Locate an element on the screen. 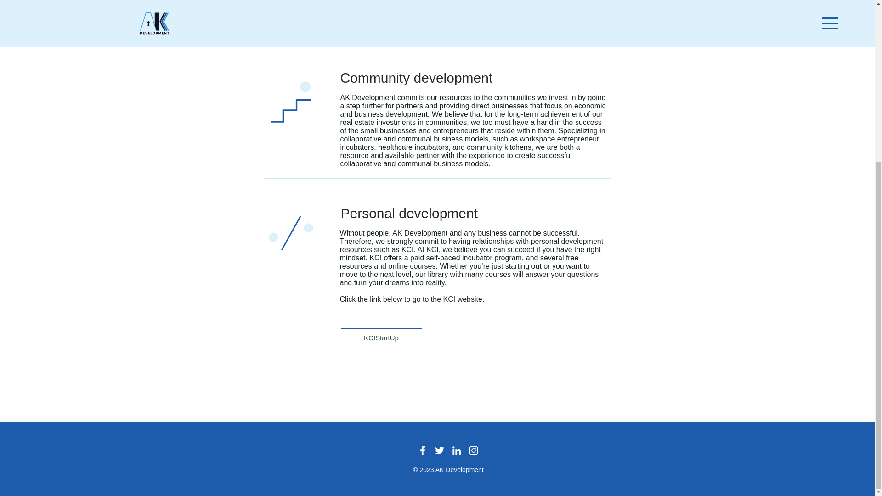  KCIStartUp is located at coordinates (381, 338).